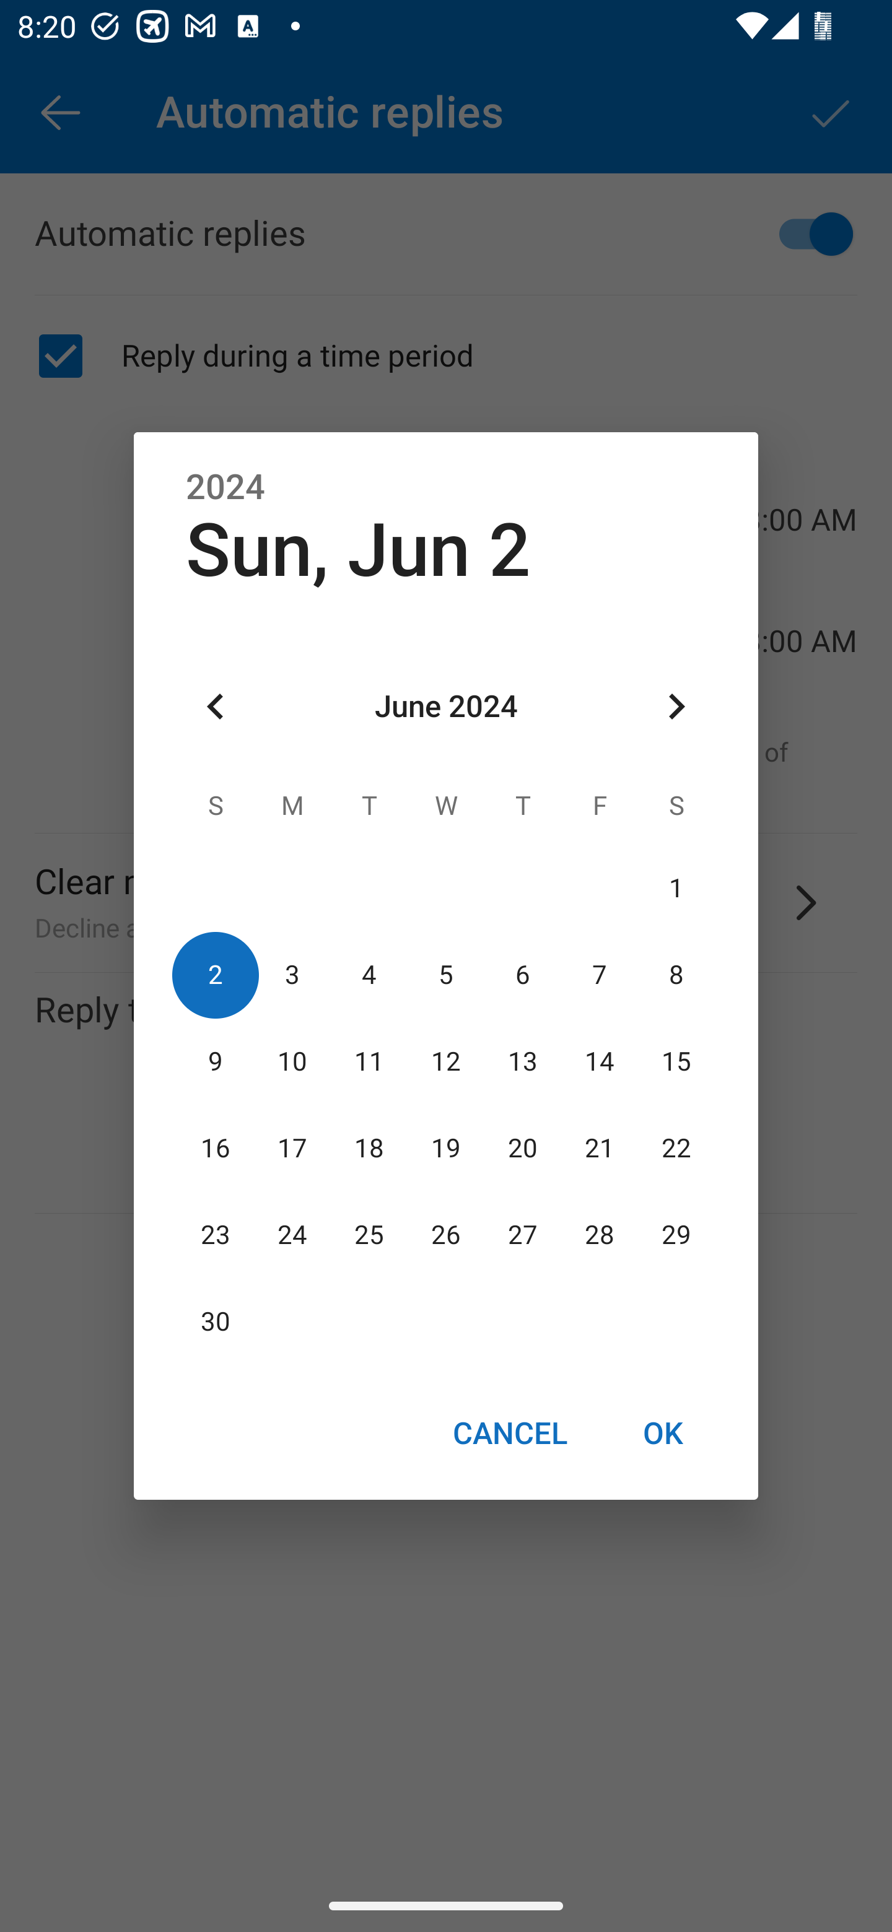 This screenshot has height=1932, width=892. I want to click on 16 16 June 2024, so click(216, 1148).